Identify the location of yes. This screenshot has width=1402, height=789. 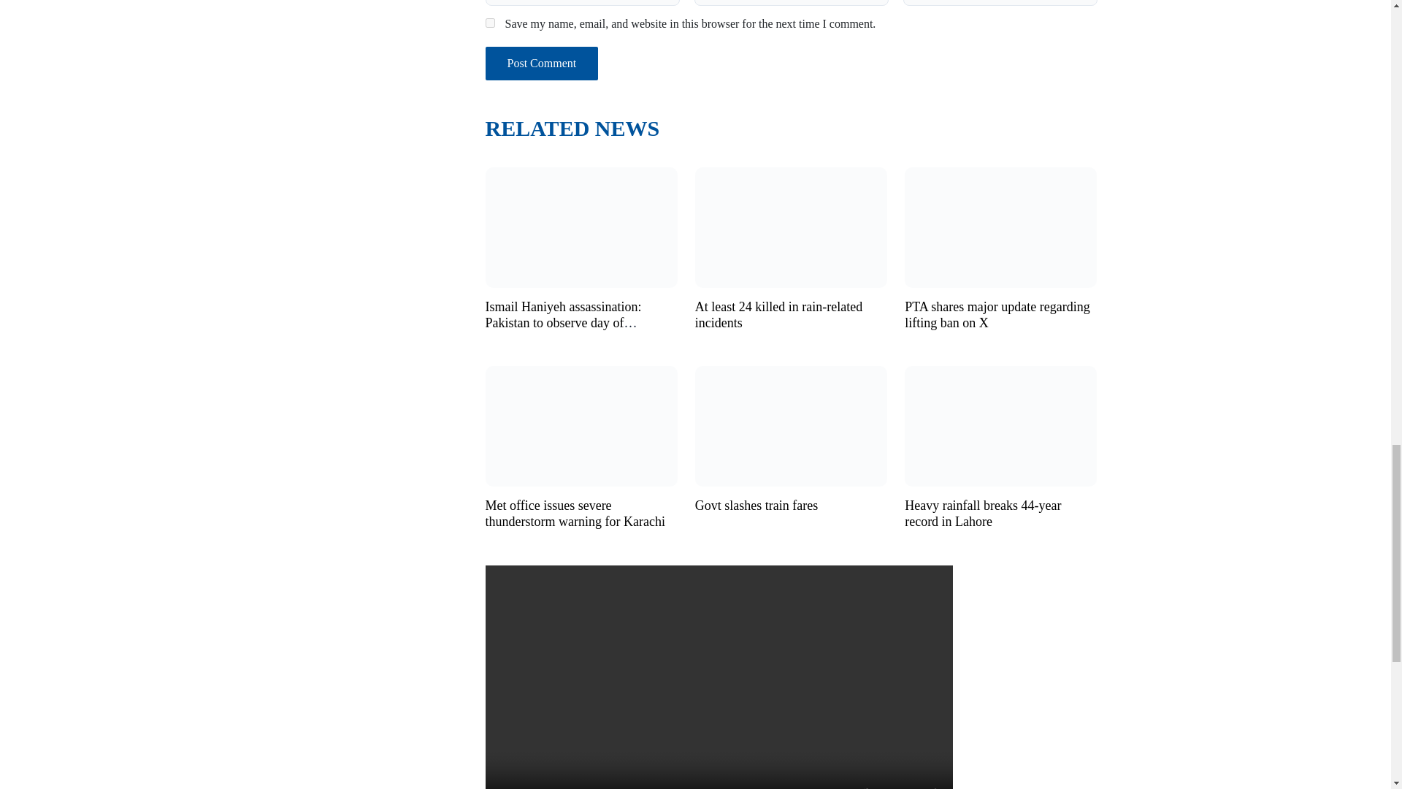
(489, 22).